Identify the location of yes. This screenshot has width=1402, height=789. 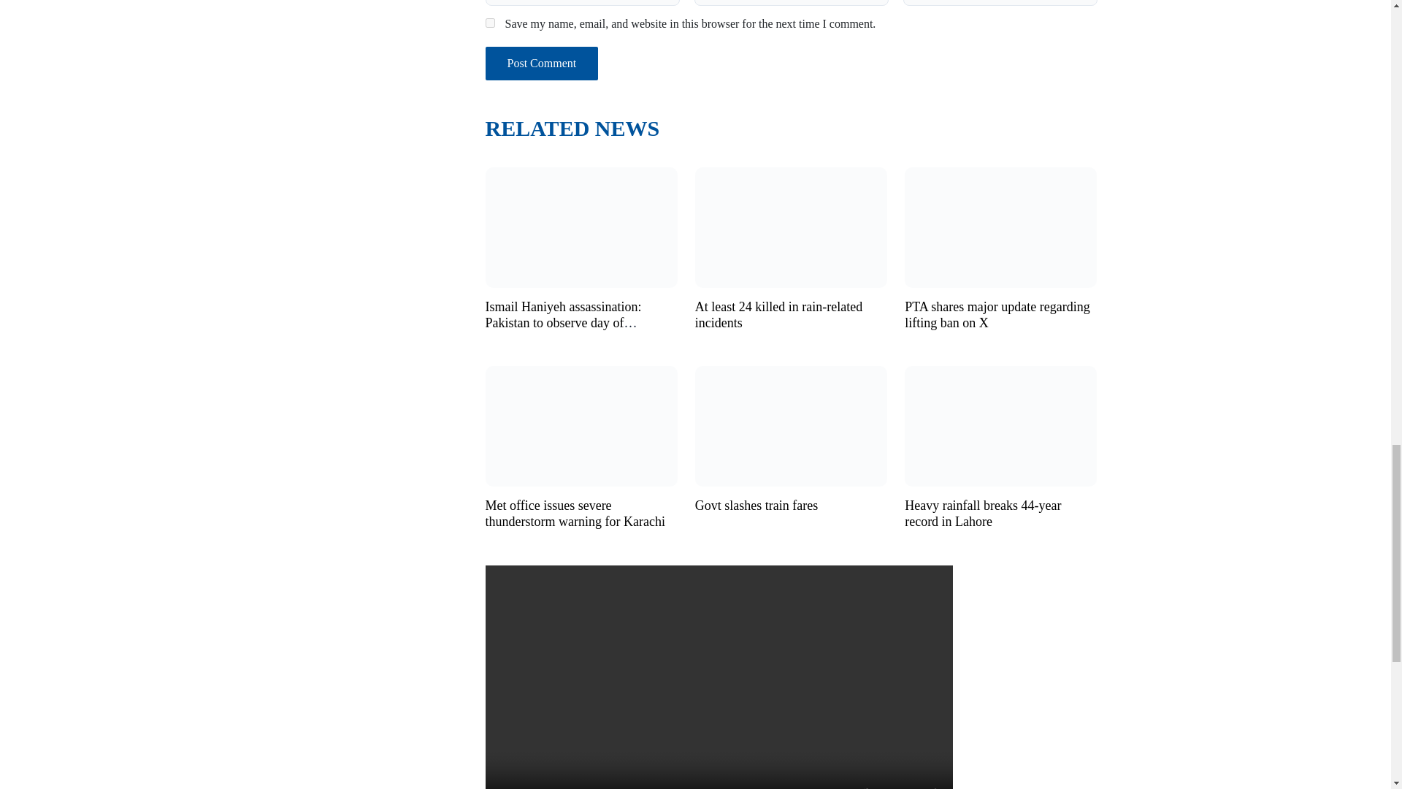
(489, 22).